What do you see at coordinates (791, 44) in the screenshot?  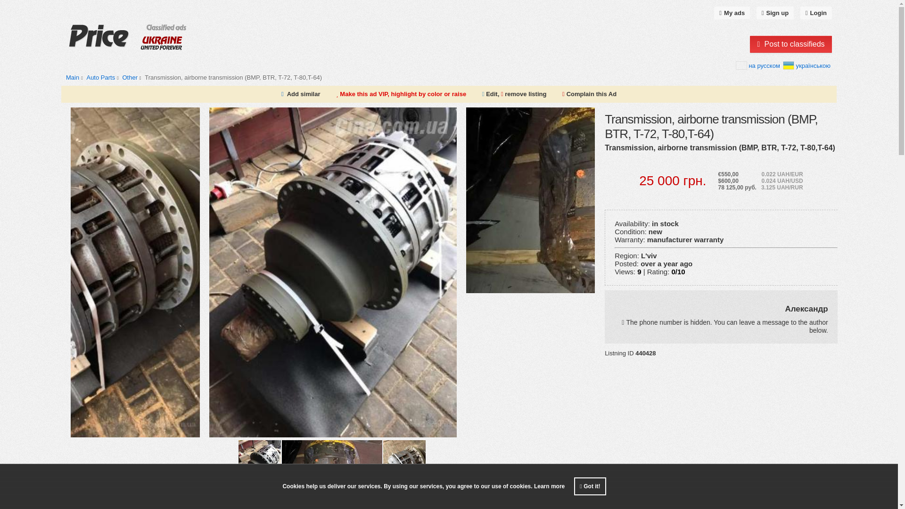 I see `Post to classifieds` at bounding box center [791, 44].